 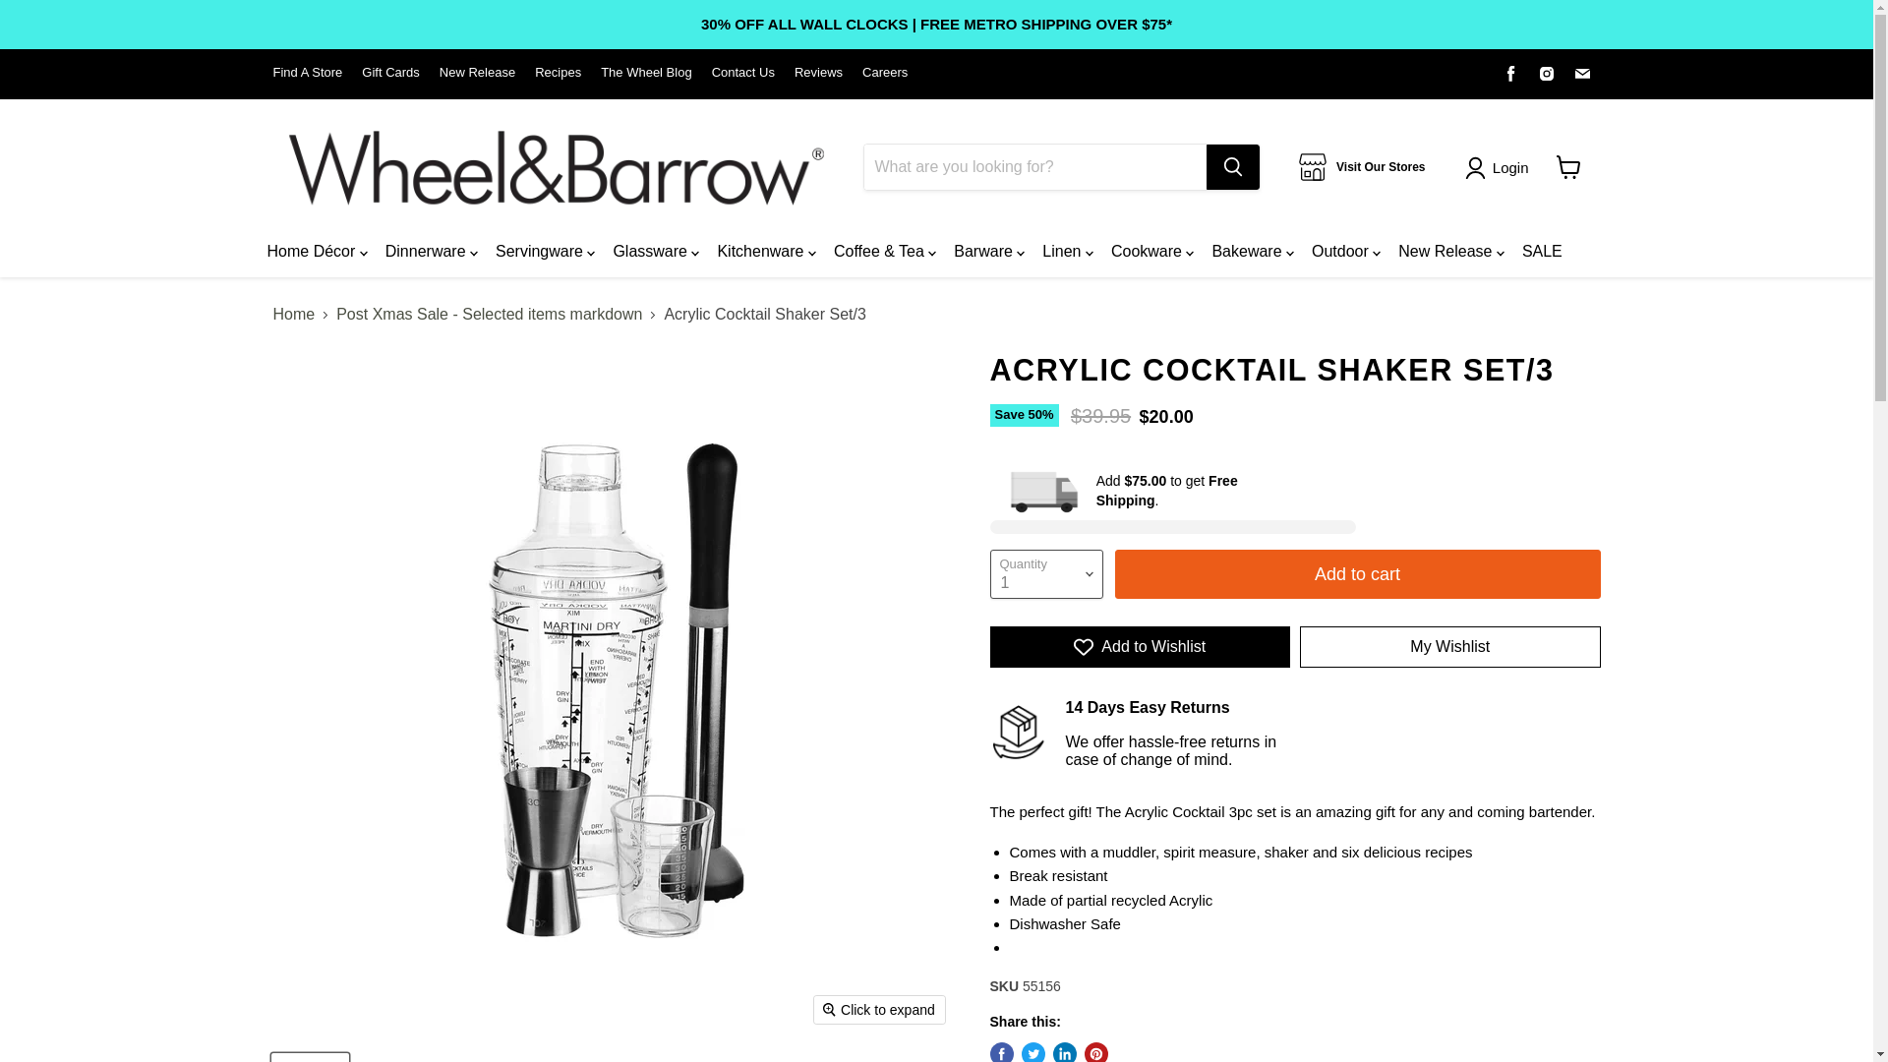 What do you see at coordinates (1510, 73) in the screenshot?
I see `Facebook` at bounding box center [1510, 73].